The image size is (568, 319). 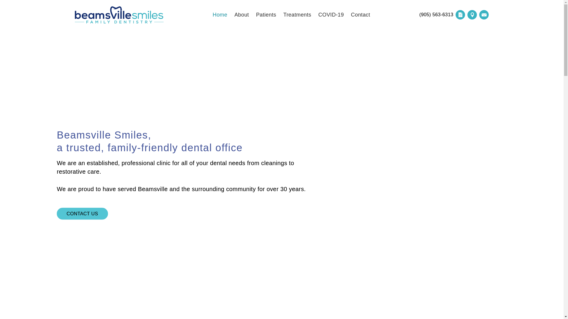 What do you see at coordinates (266, 15) in the screenshot?
I see `Patients` at bounding box center [266, 15].